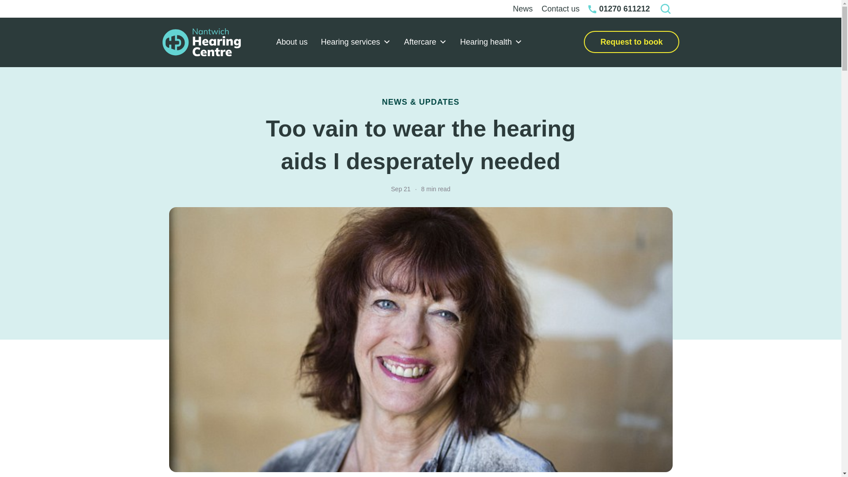  Describe the element at coordinates (356, 42) in the screenshot. I see `Hearing services` at that location.